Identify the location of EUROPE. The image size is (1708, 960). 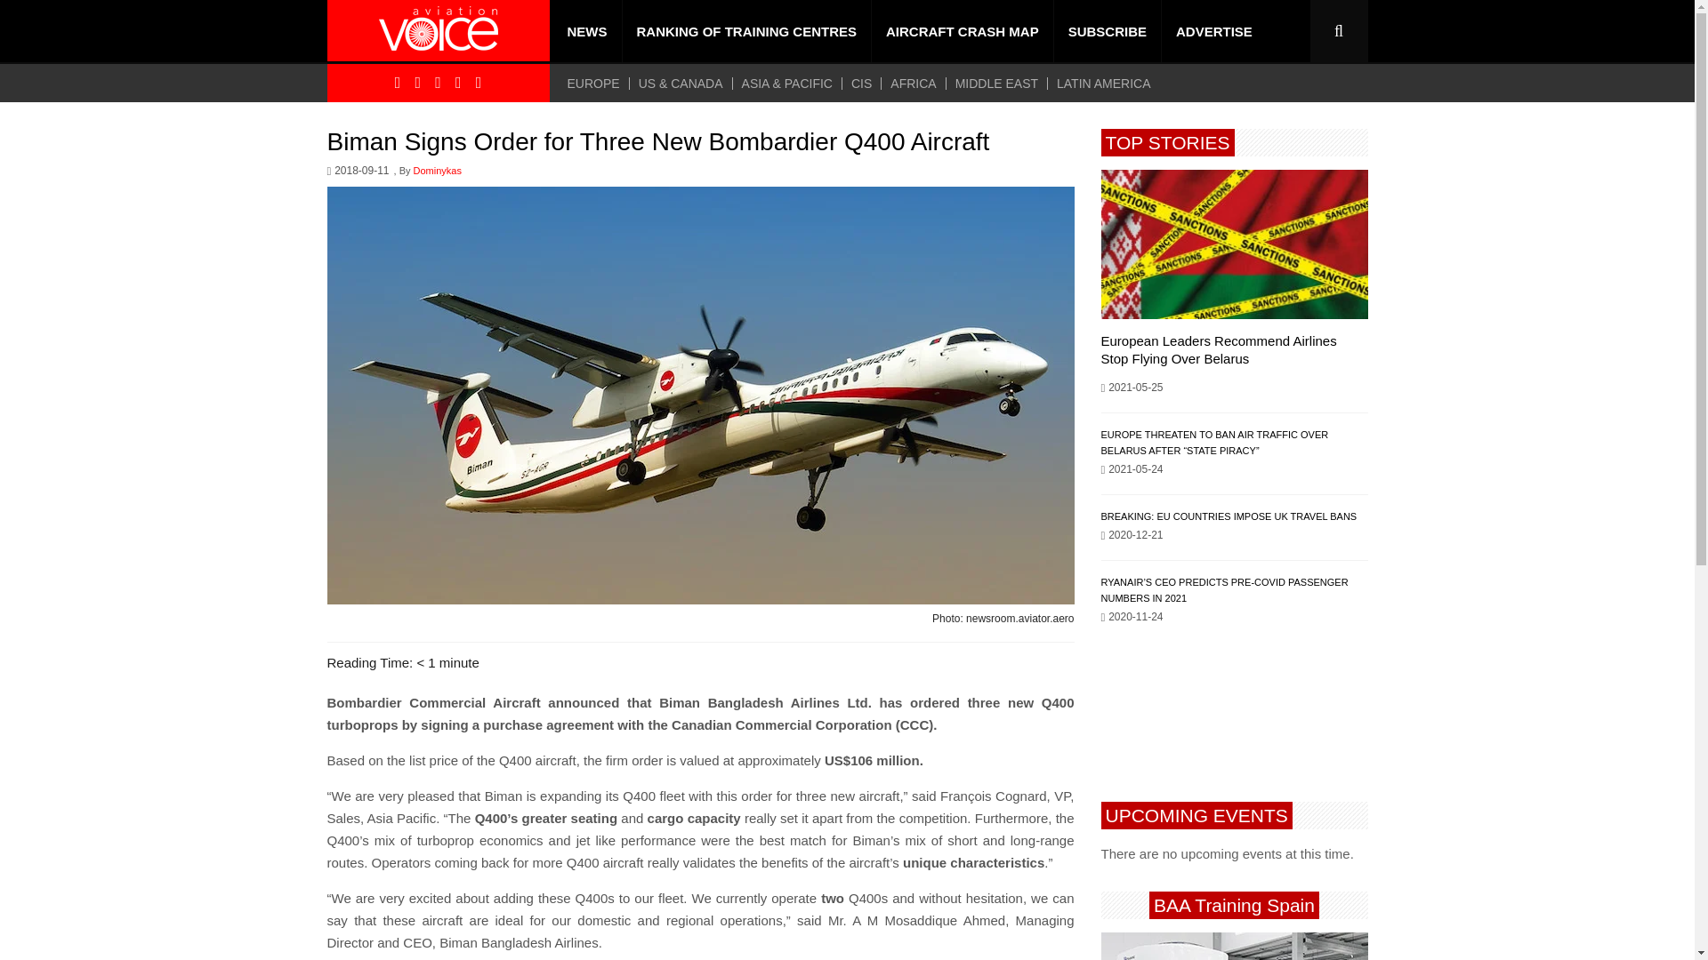
(598, 84).